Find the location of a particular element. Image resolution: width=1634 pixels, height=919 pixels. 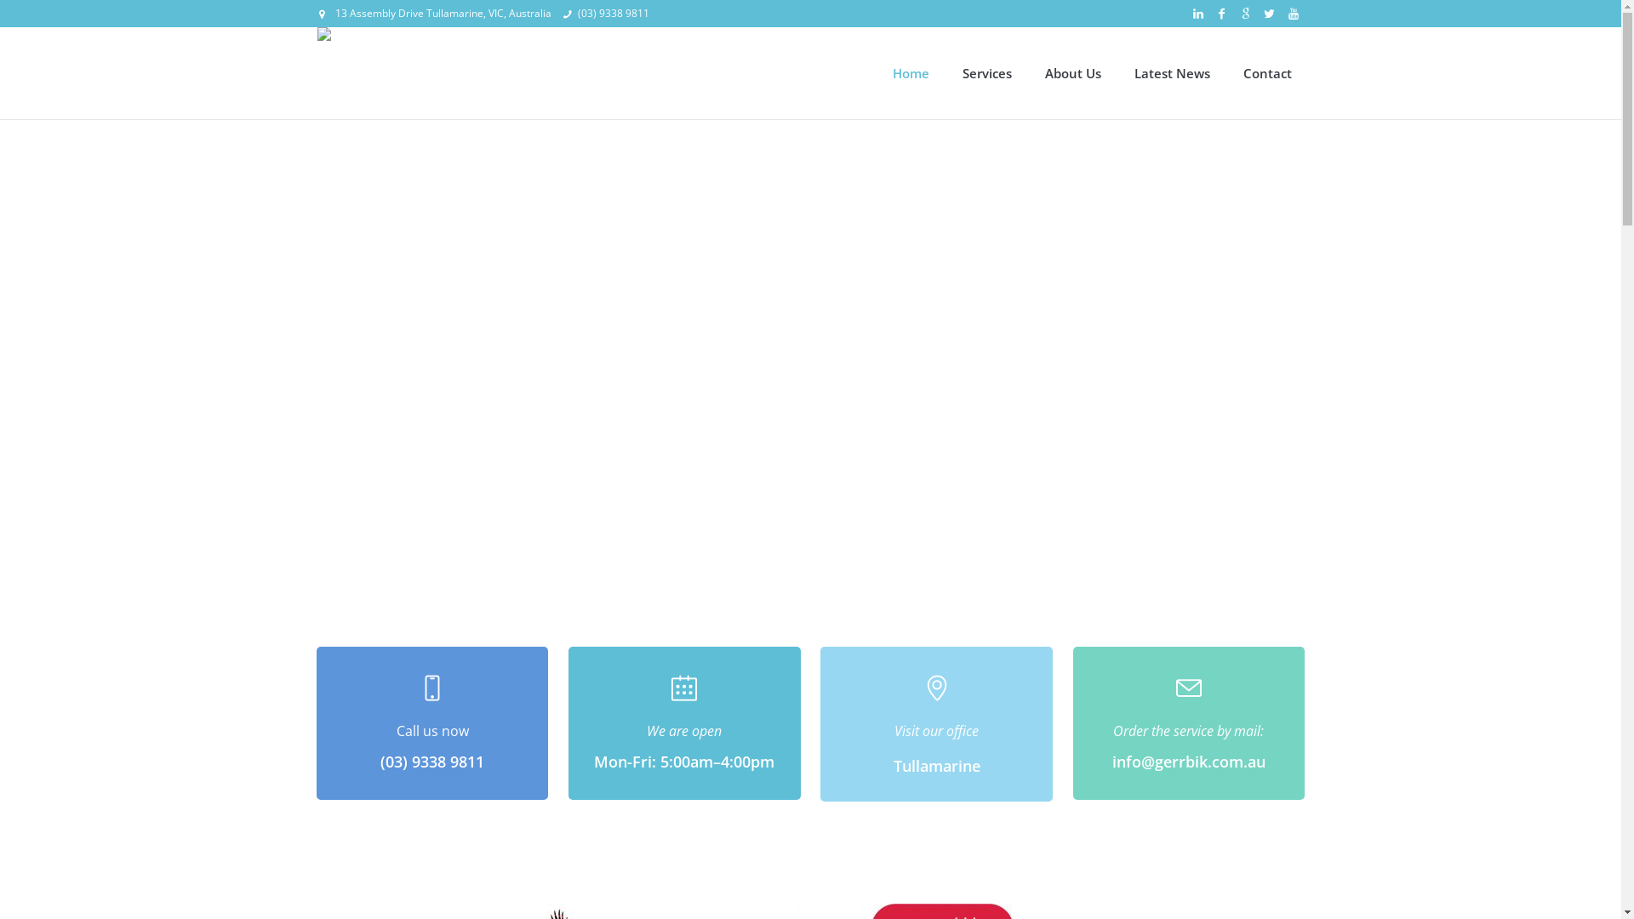

Google+ is located at coordinates (1246, 14).